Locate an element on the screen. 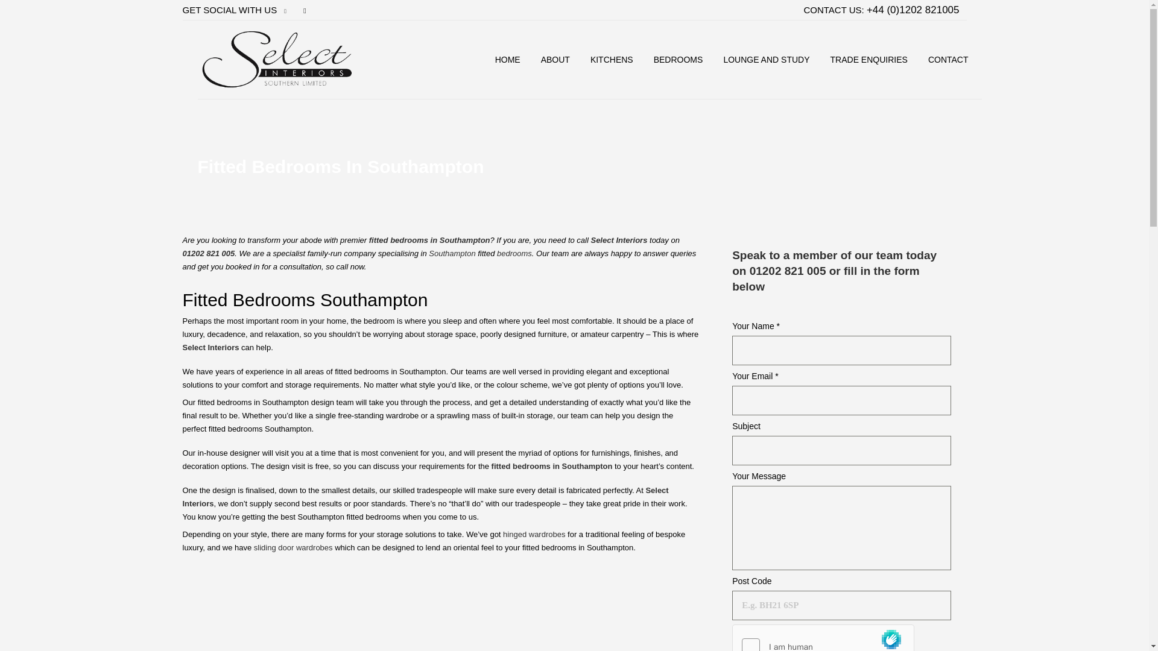  BEDROOMS is located at coordinates (678, 59).